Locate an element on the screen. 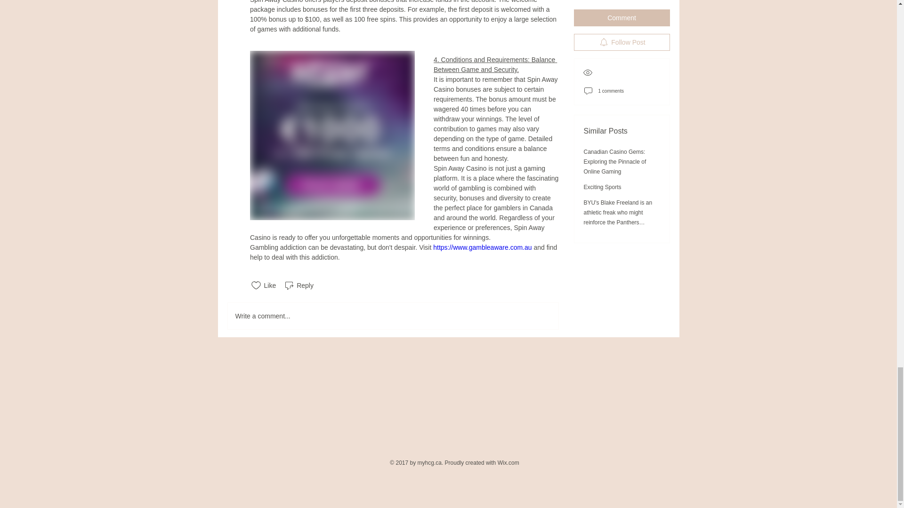 Image resolution: width=904 pixels, height=508 pixels. Reply is located at coordinates (299, 285).